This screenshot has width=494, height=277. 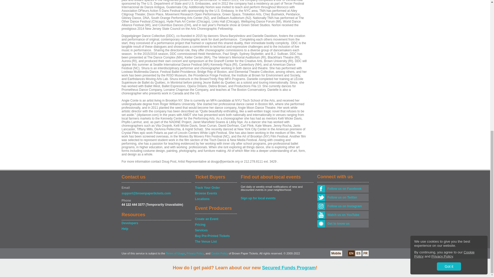 What do you see at coordinates (216, 199) in the screenshot?
I see `Locations` at bounding box center [216, 199].